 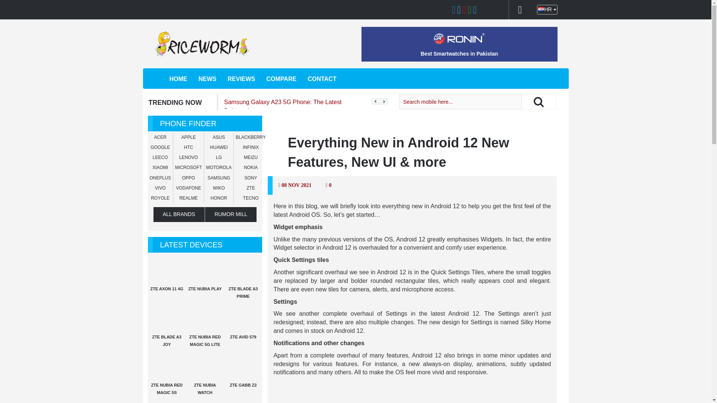 What do you see at coordinates (250, 137) in the screenshot?
I see `BLACKBERRY` at bounding box center [250, 137].